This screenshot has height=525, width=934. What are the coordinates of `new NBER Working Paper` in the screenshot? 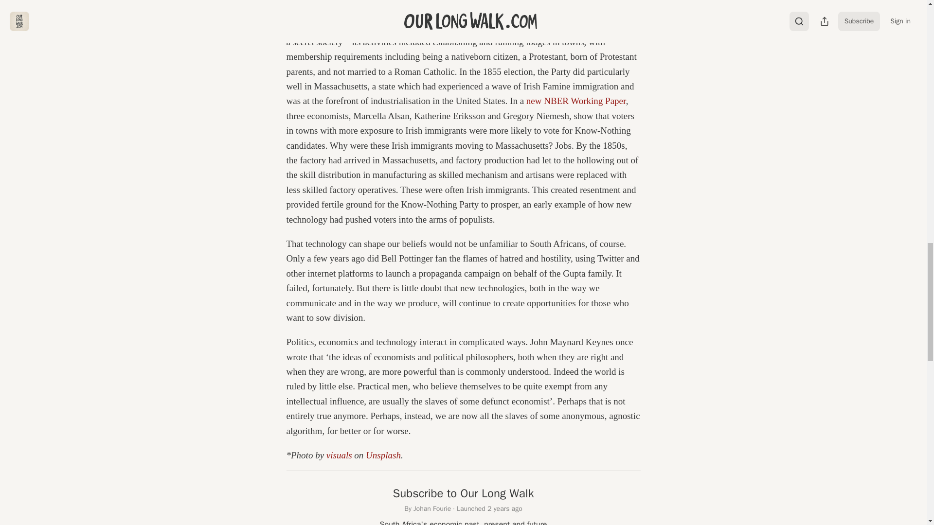 It's located at (576, 101).